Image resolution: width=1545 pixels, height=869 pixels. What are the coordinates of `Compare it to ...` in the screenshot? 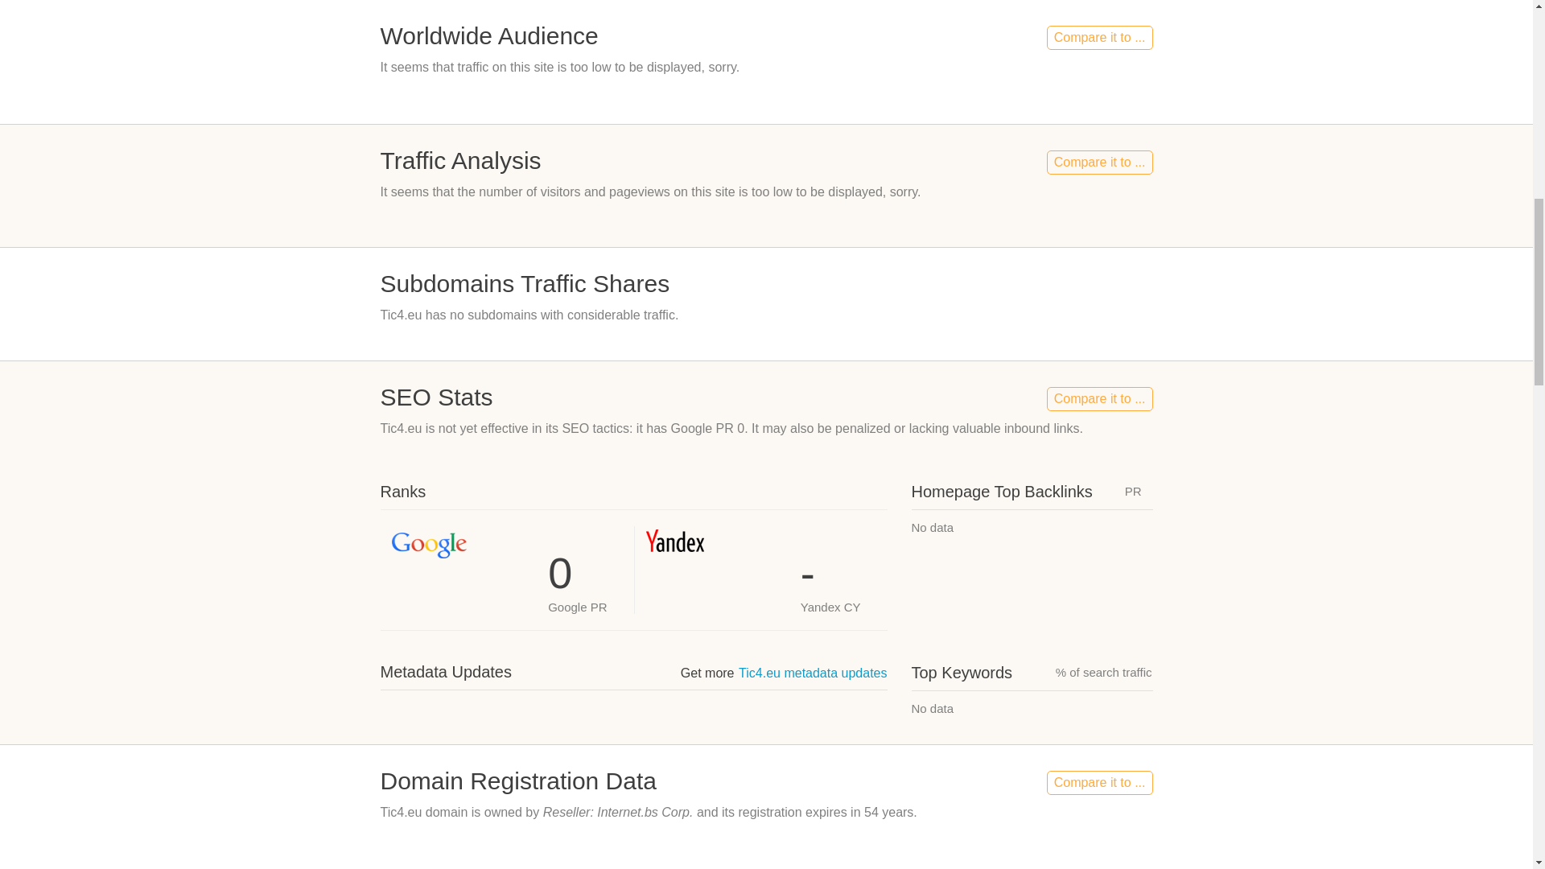 It's located at (1099, 782).